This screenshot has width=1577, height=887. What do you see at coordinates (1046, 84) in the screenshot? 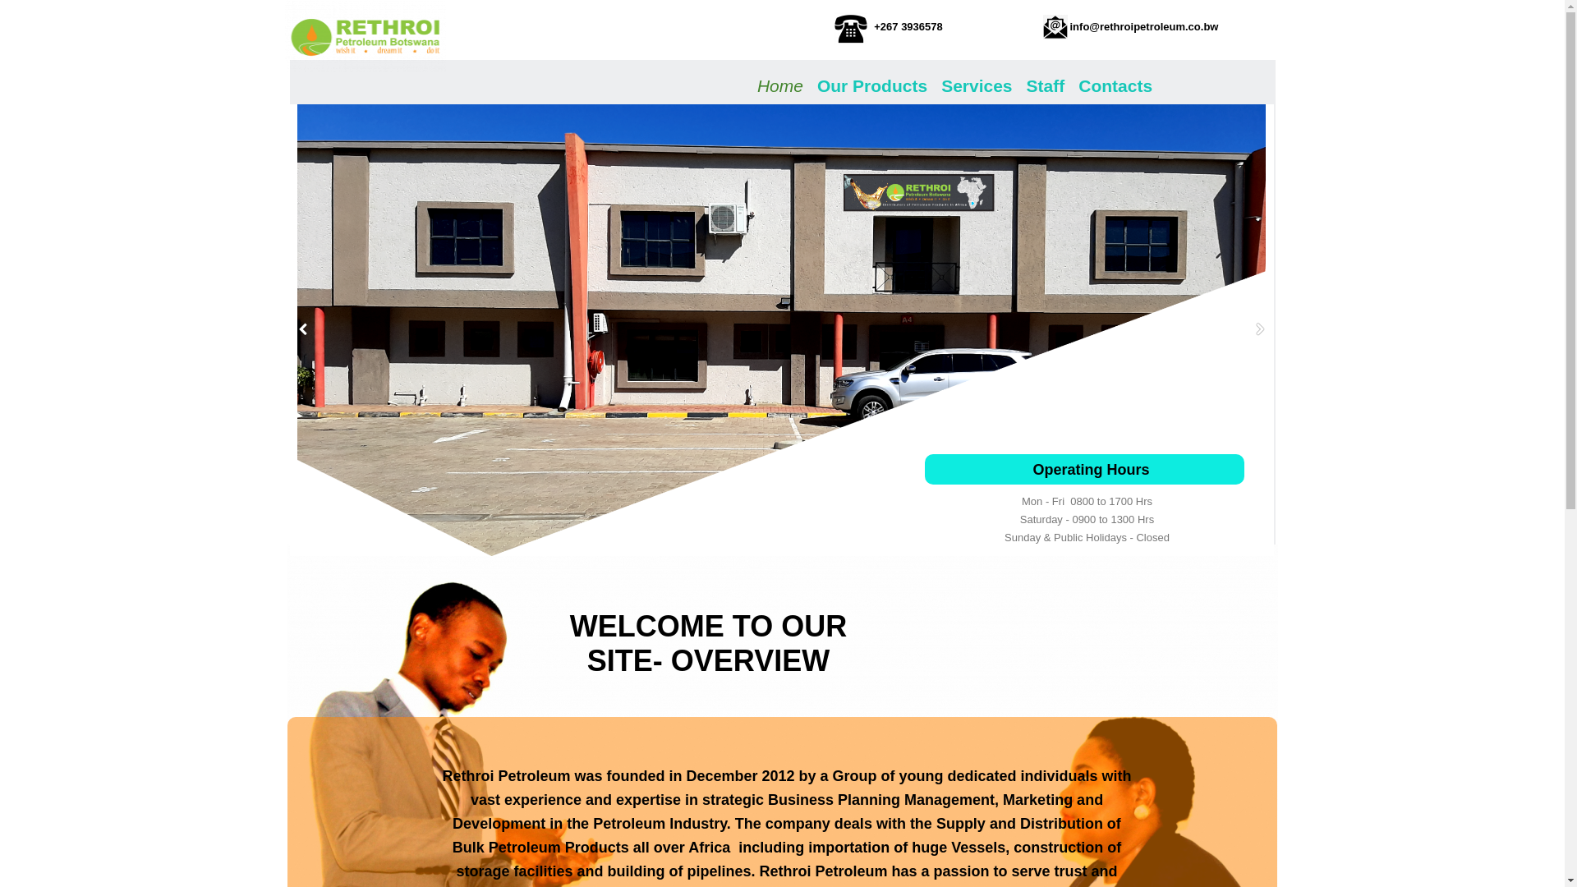
I see `Staff` at bounding box center [1046, 84].